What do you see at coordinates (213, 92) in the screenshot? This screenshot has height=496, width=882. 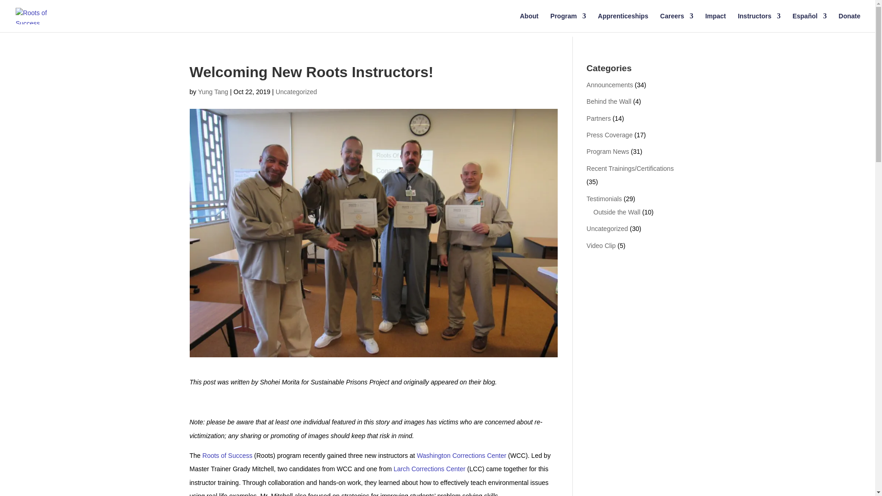 I see `Posts by Yung Tang` at bounding box center [213, 92].